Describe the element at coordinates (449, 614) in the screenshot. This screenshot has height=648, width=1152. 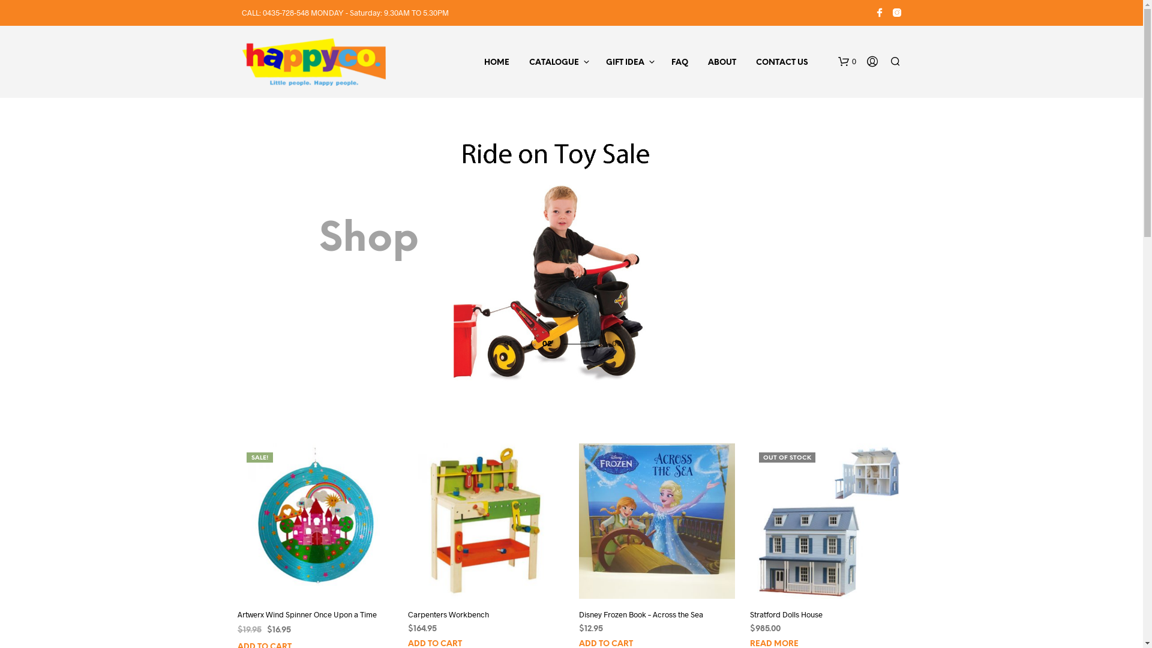
I see `Carpenters Workbench` at that location.